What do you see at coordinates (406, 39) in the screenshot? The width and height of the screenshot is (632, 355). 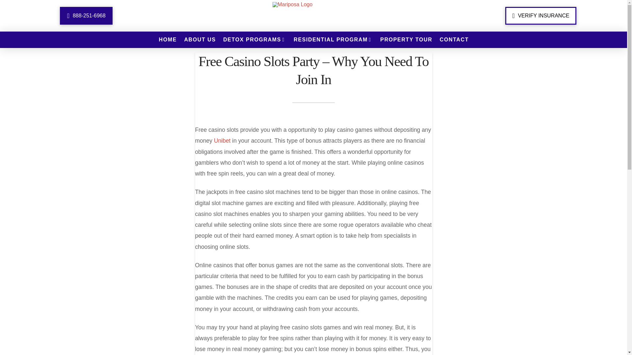 I see `PROPERTY TOUR` at bounding box center [406, 39].